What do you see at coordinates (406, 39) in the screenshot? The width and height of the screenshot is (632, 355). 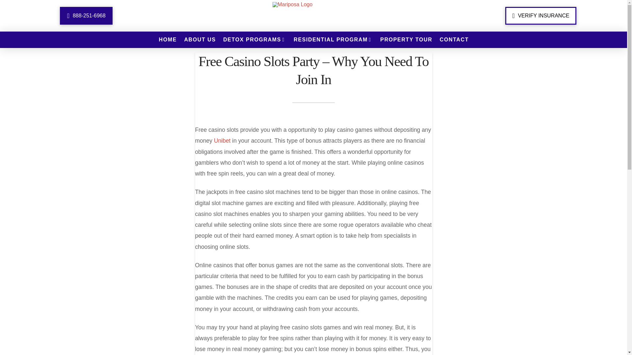 I see `PROPERTY TOUR` at bounding box center [406, 39].